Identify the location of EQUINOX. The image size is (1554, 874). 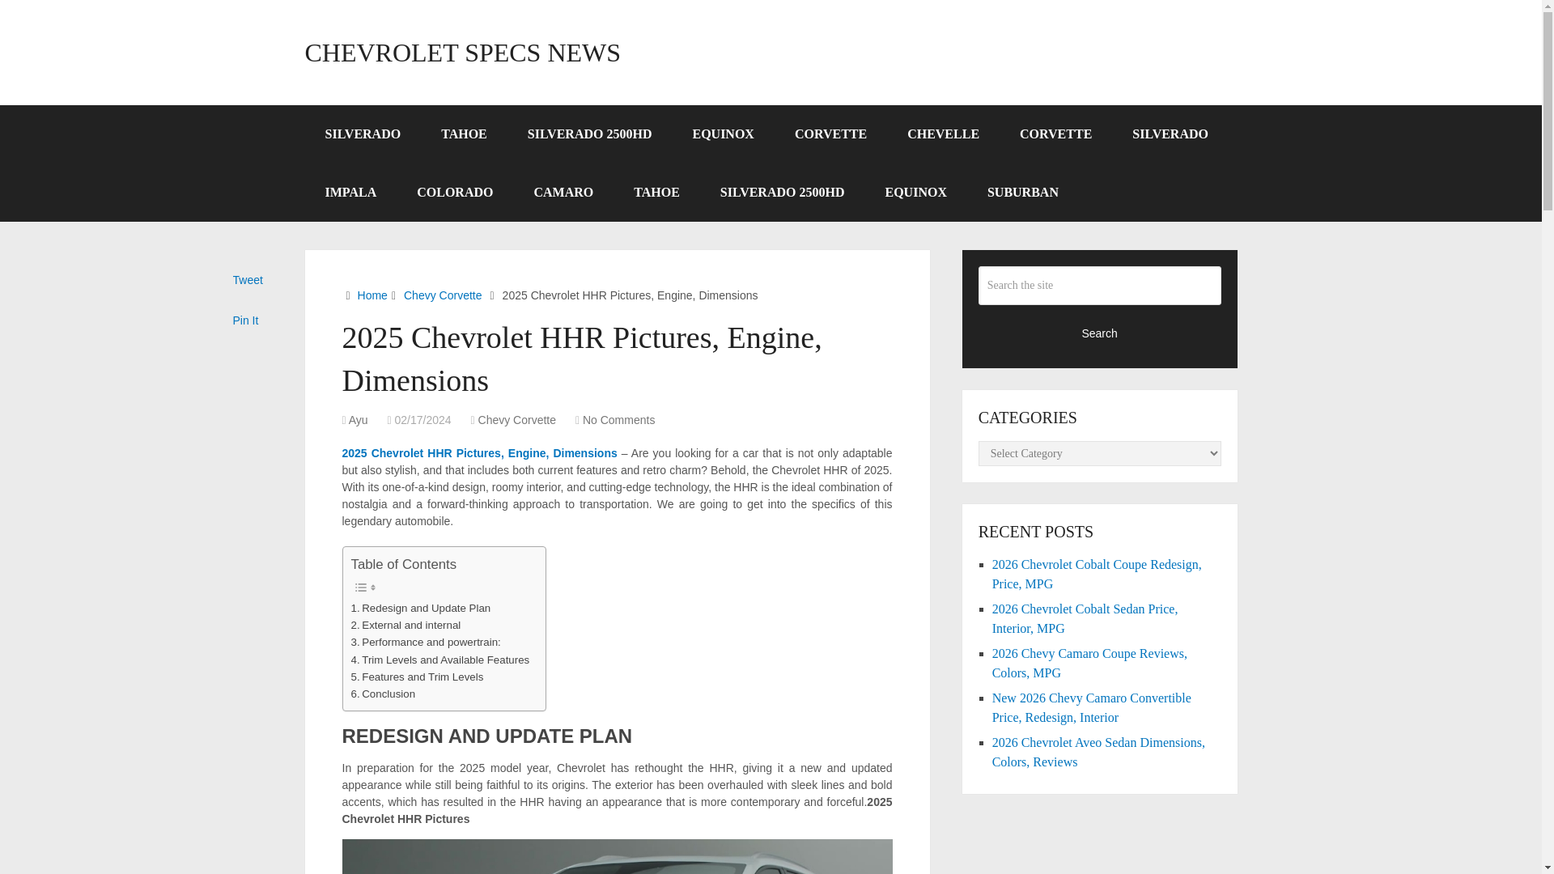
(722, 134).